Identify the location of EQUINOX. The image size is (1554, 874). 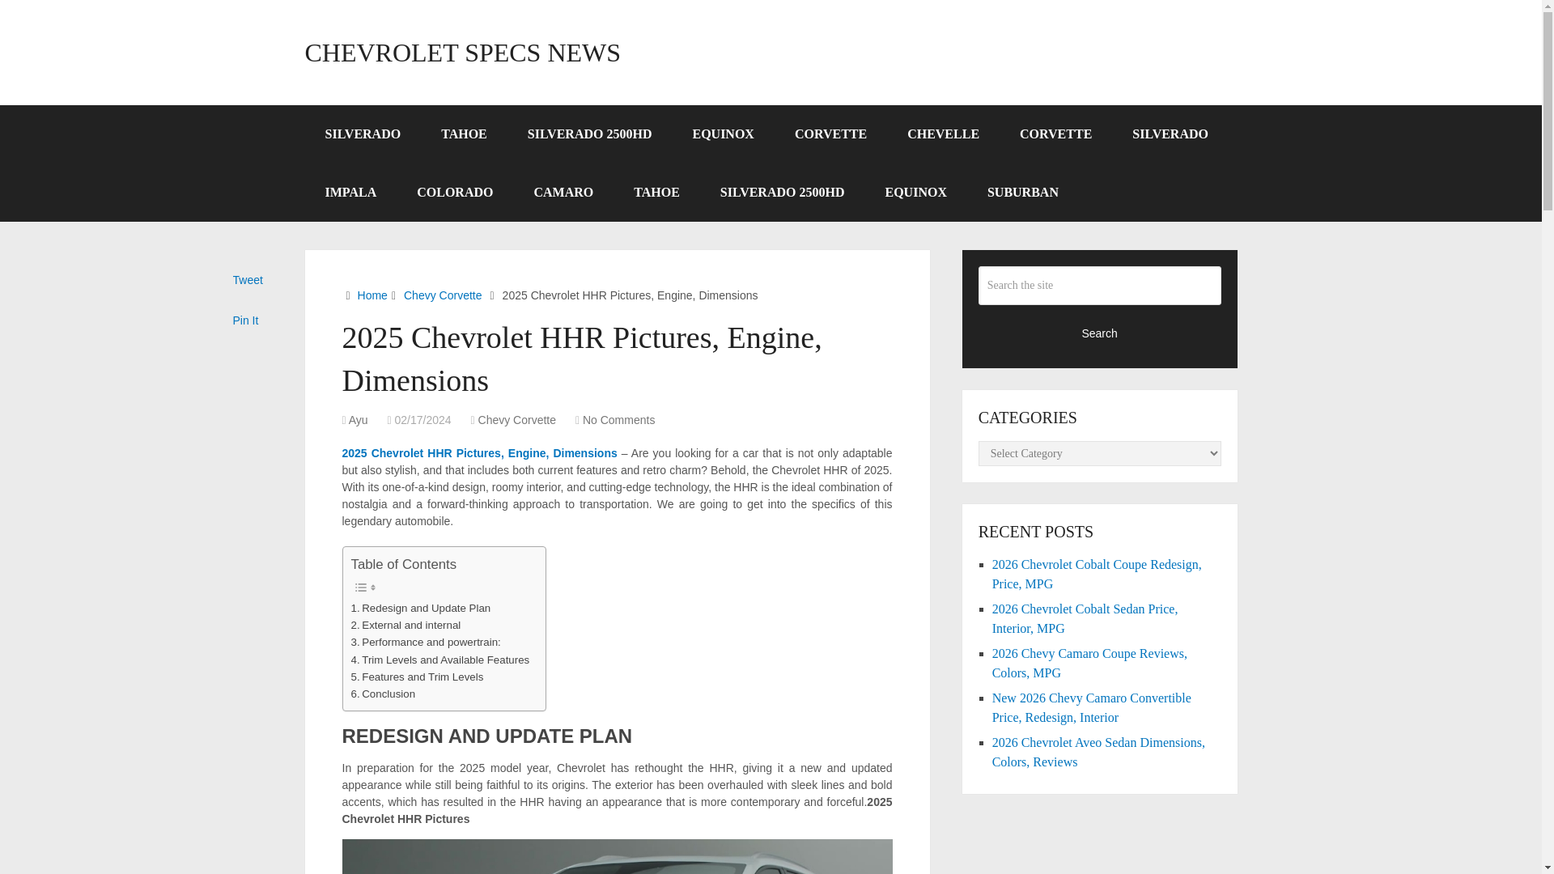
(722, 134).